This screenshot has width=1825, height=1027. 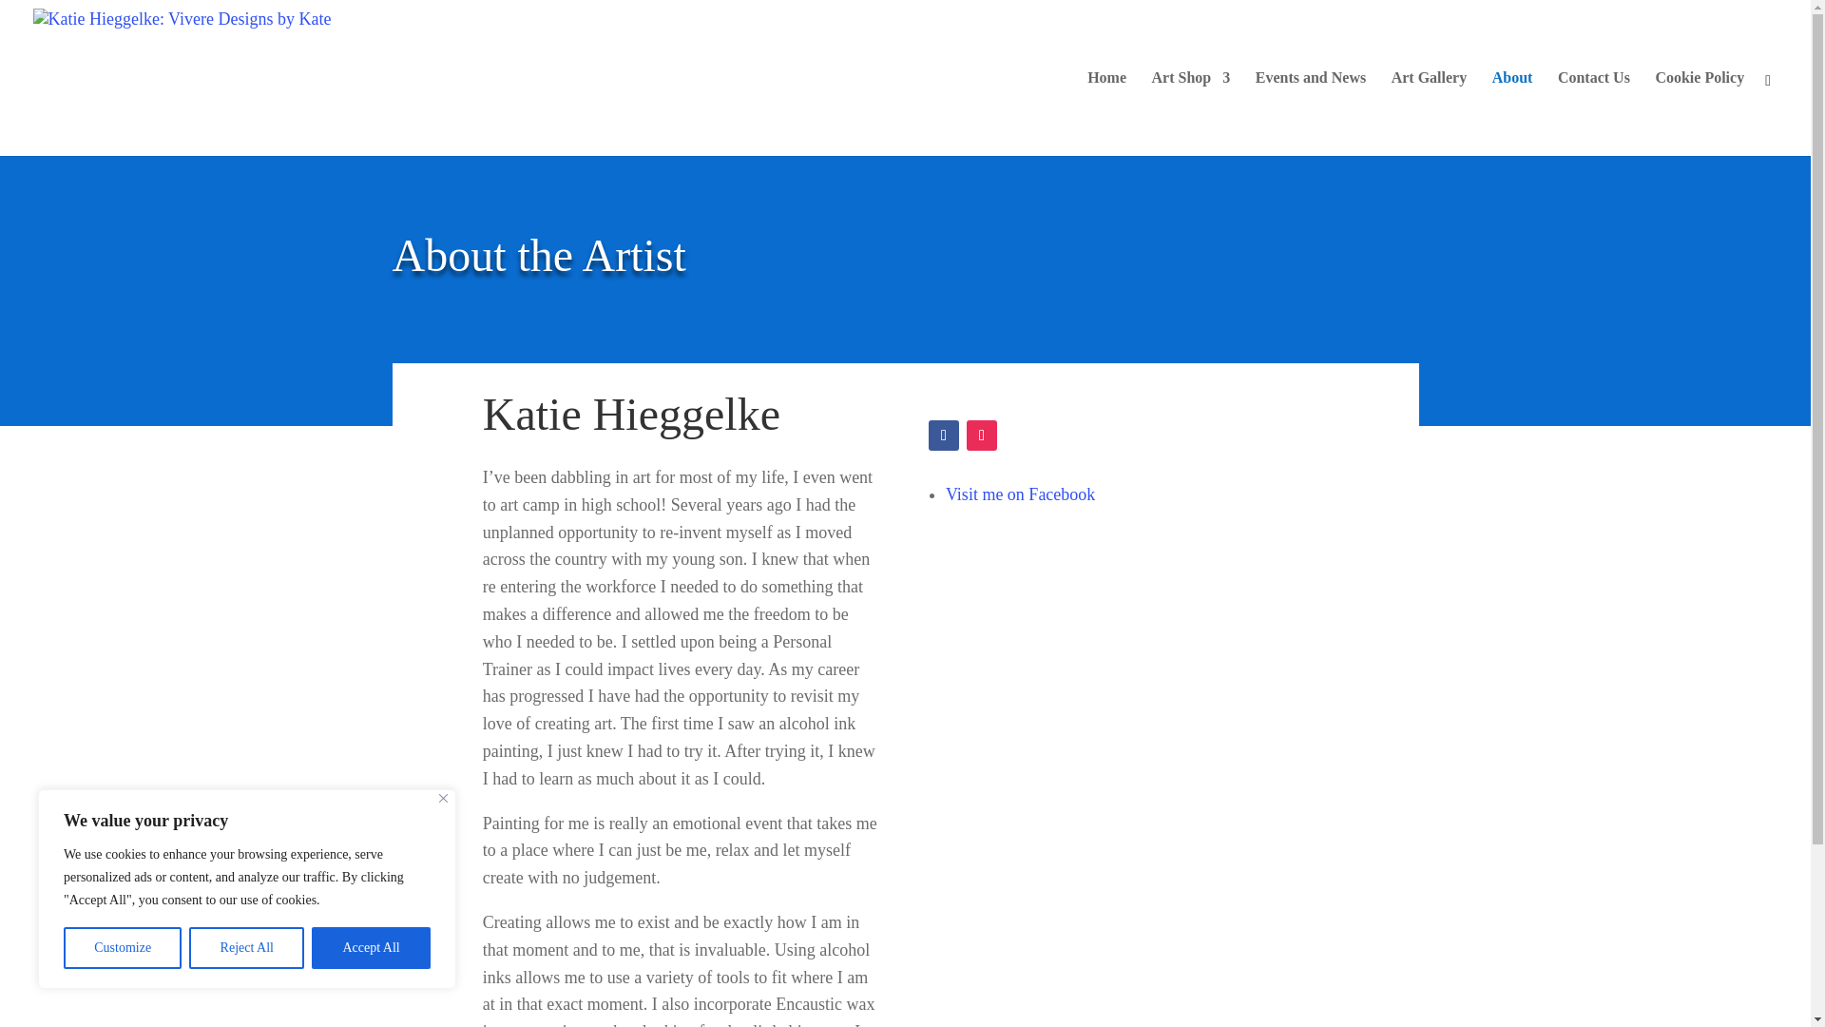 I want to click on Follow on Facebook, so click(x=944, y=436).